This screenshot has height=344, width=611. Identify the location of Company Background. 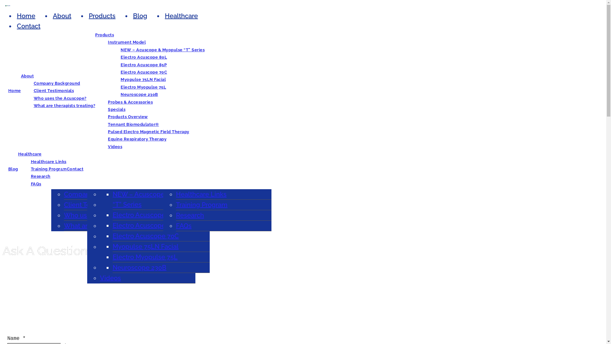
(98, 194).